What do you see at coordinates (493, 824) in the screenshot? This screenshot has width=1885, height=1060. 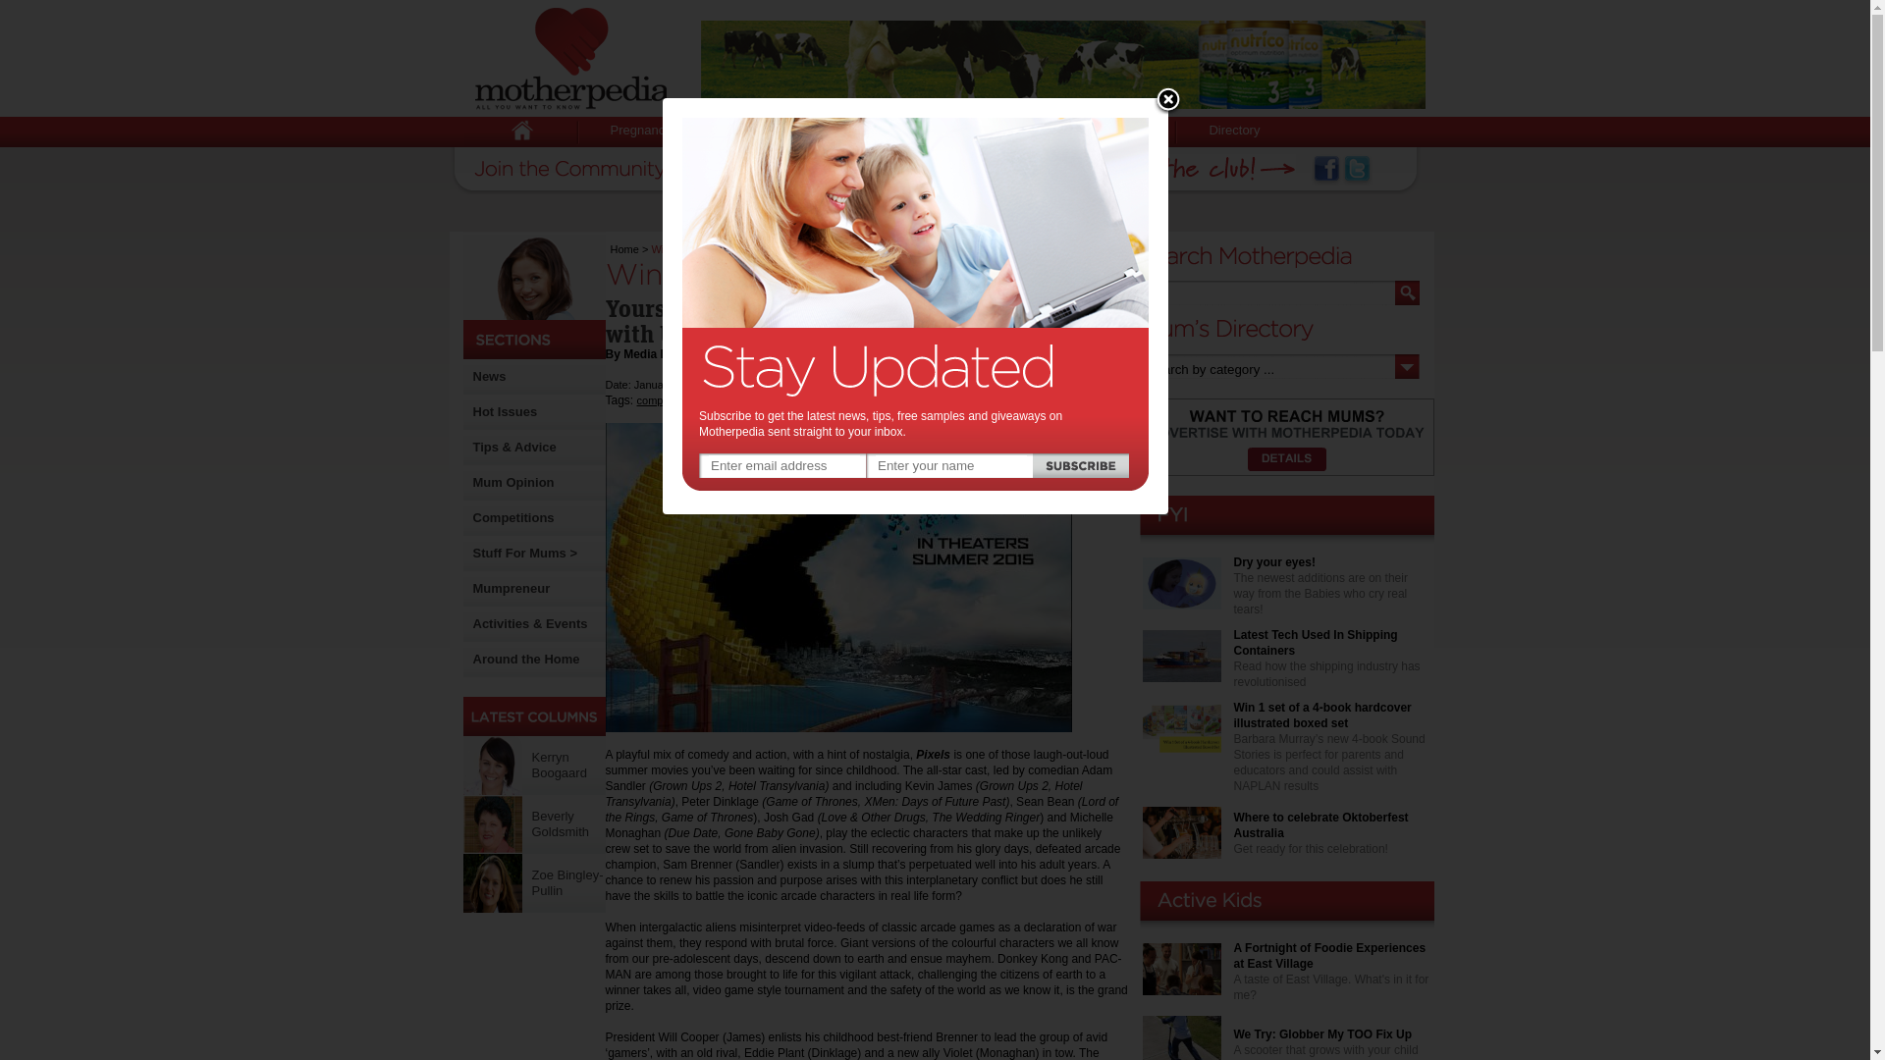 I see `Beverly Goldsmith` at bounding box center [493, 824].